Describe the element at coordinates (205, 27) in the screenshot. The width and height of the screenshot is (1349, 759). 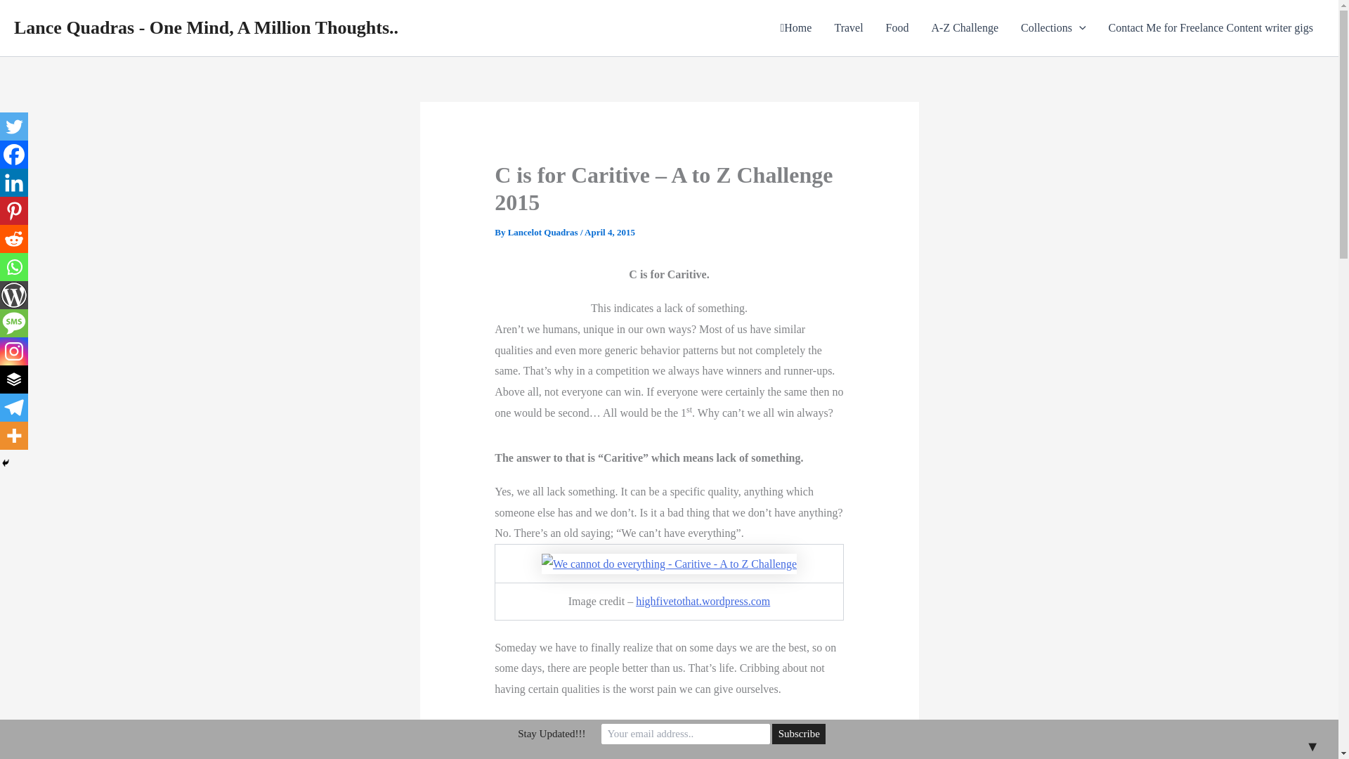
I see `Lance Quadras - One Mind, A Million Thoughts..` at that location.